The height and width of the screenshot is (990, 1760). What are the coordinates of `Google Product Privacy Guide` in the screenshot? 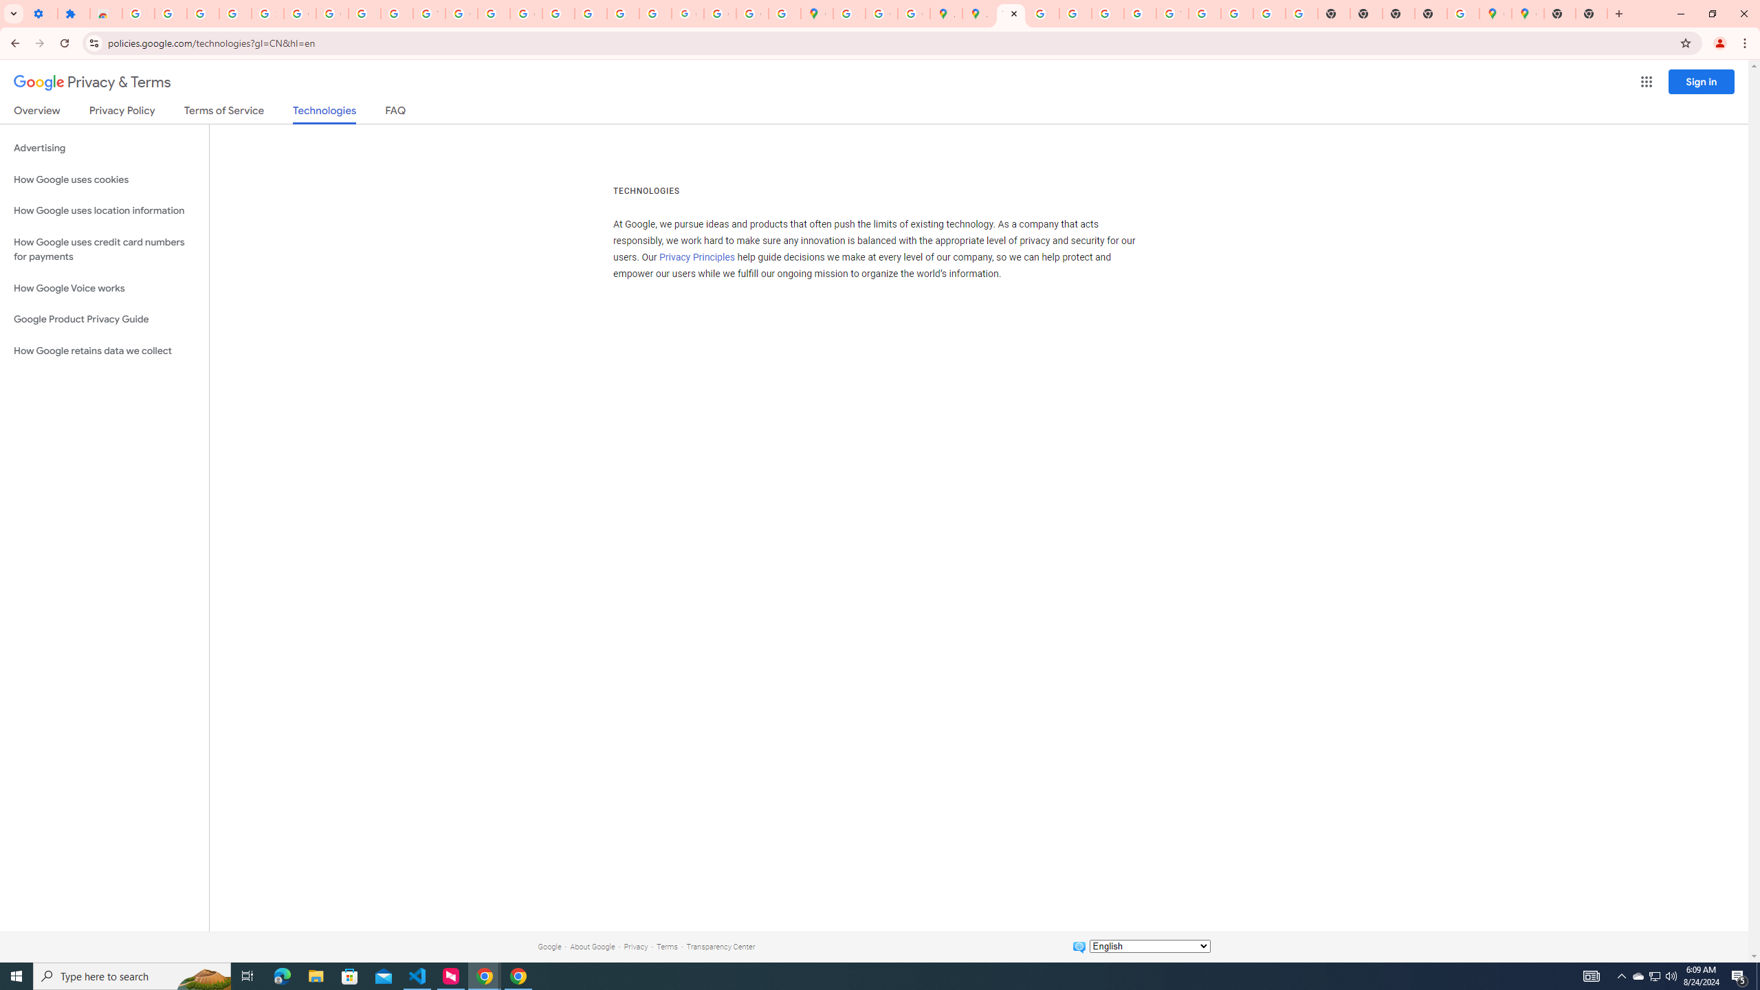 It's located at (104, 320).